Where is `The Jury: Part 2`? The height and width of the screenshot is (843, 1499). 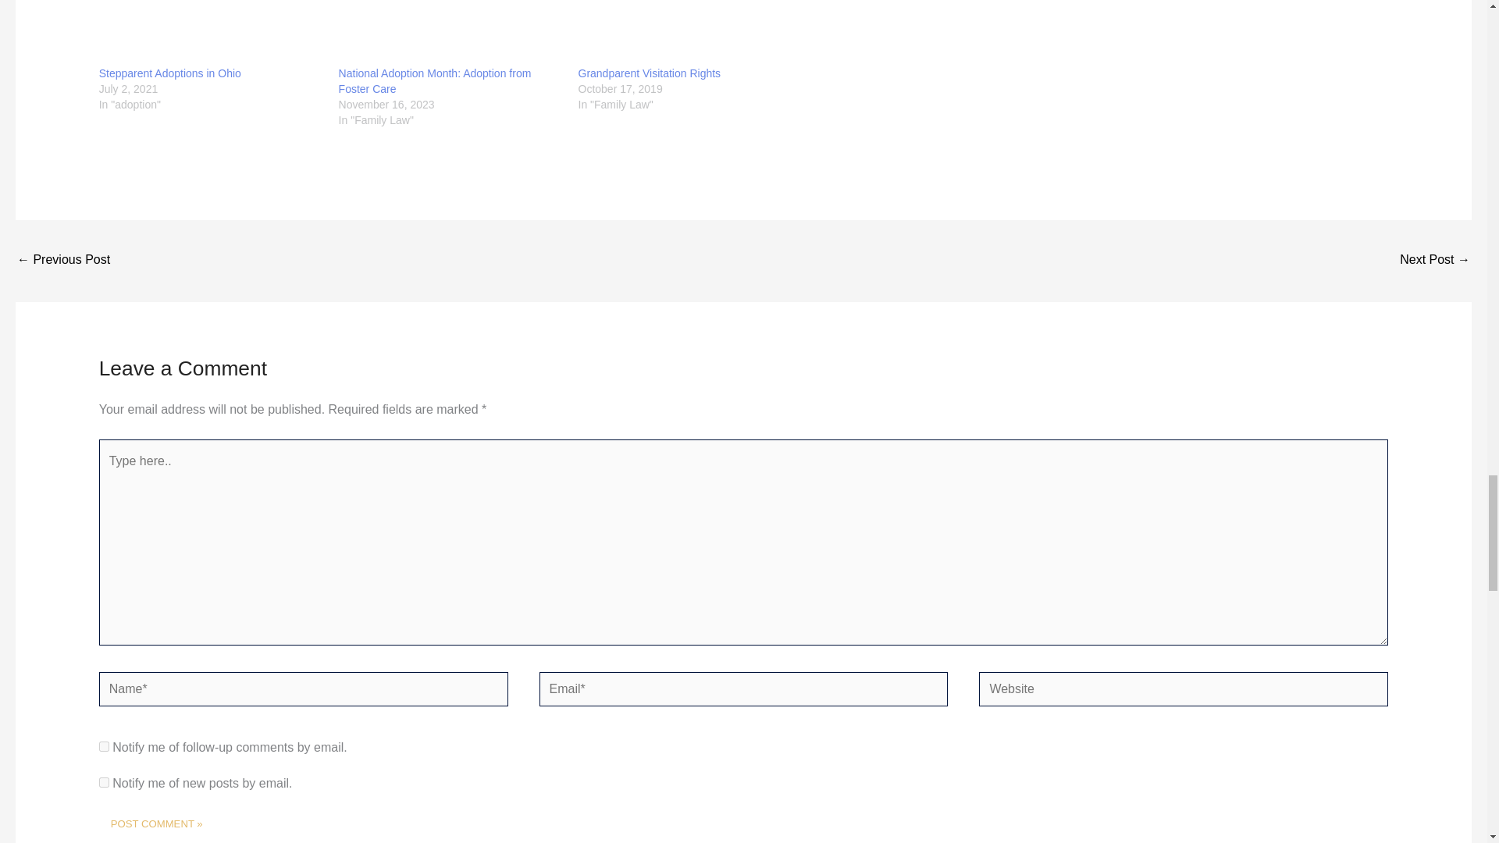 The Jury: Part 2 is located at coordinates (62, 261).